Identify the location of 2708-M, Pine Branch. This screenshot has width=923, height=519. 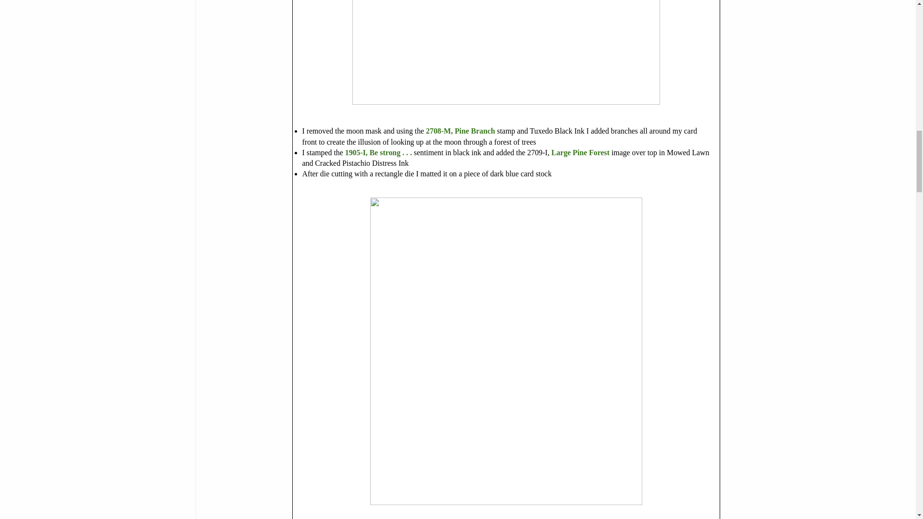
(459, 131).